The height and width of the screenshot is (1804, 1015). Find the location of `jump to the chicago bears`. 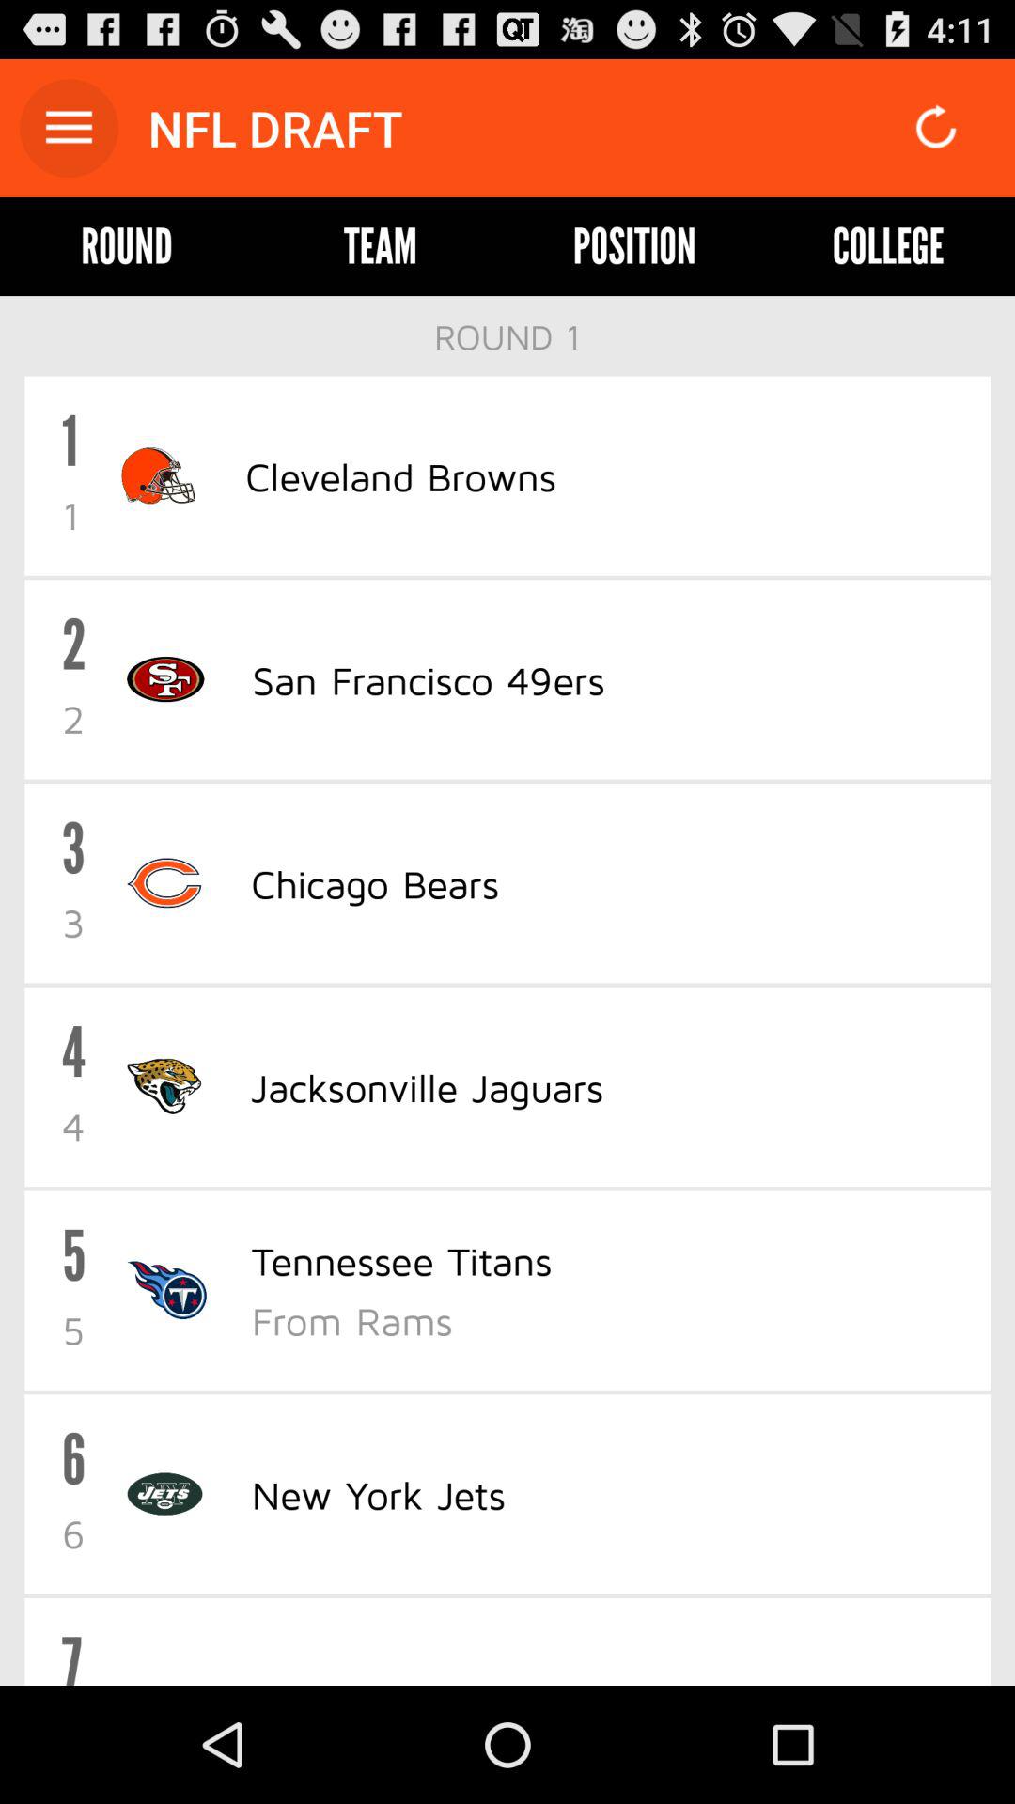

jump to the chicago bears is located at coordinates (374, 883).